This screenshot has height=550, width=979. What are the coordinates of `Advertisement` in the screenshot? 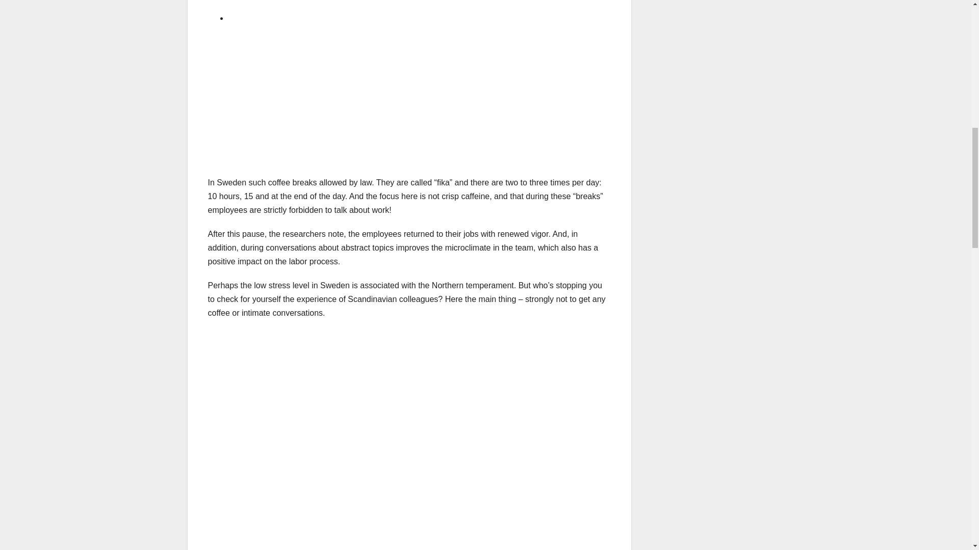 It's located at (409, 525).